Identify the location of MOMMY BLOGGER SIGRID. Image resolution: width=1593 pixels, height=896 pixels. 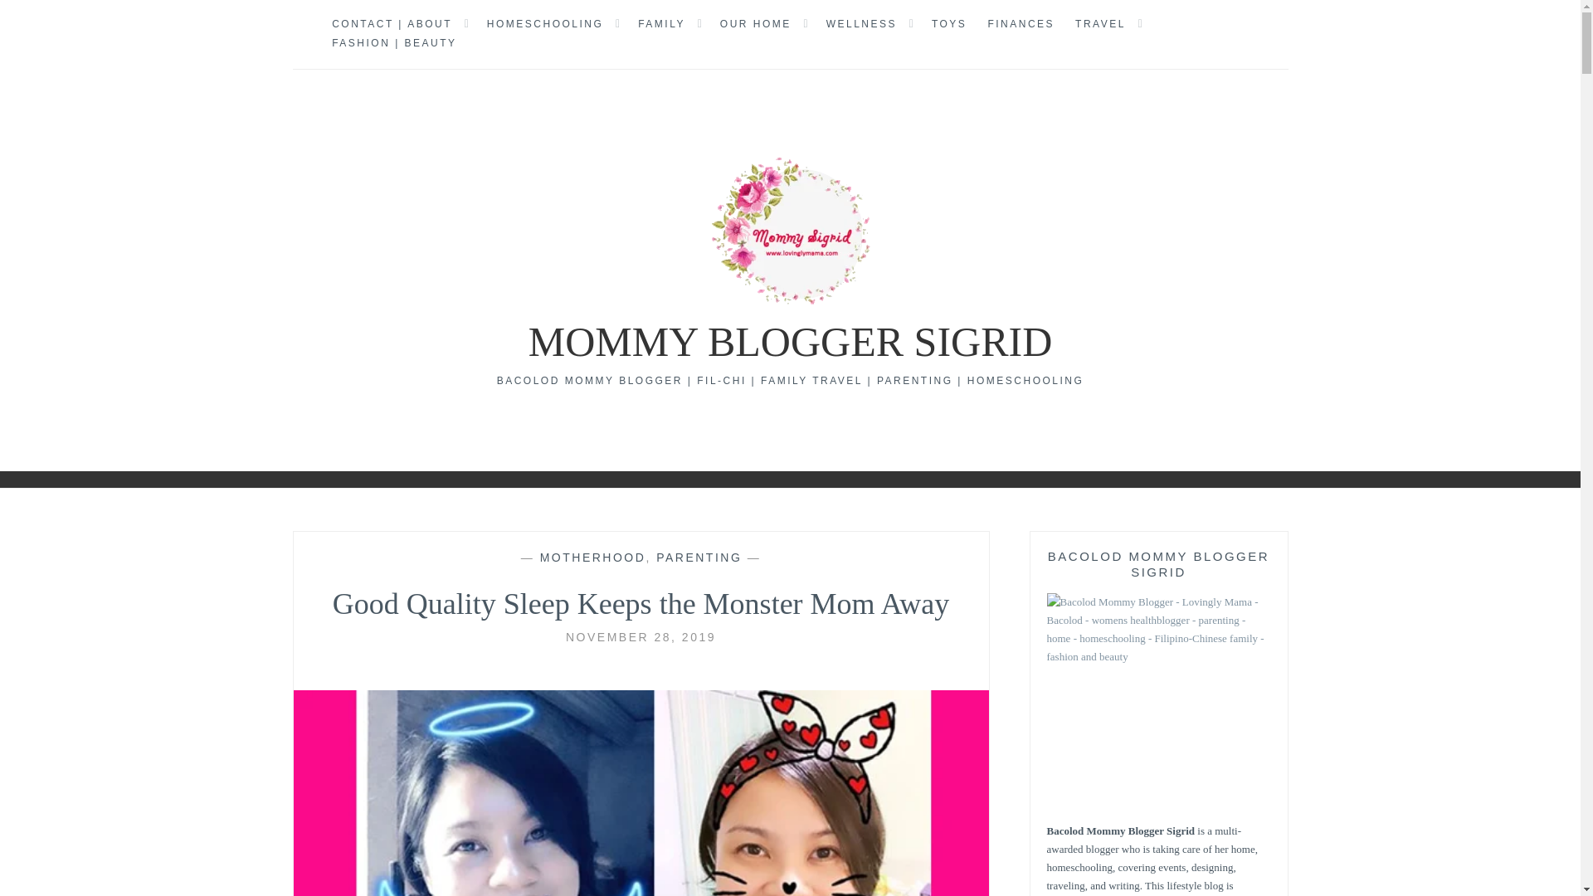
(791, 342).